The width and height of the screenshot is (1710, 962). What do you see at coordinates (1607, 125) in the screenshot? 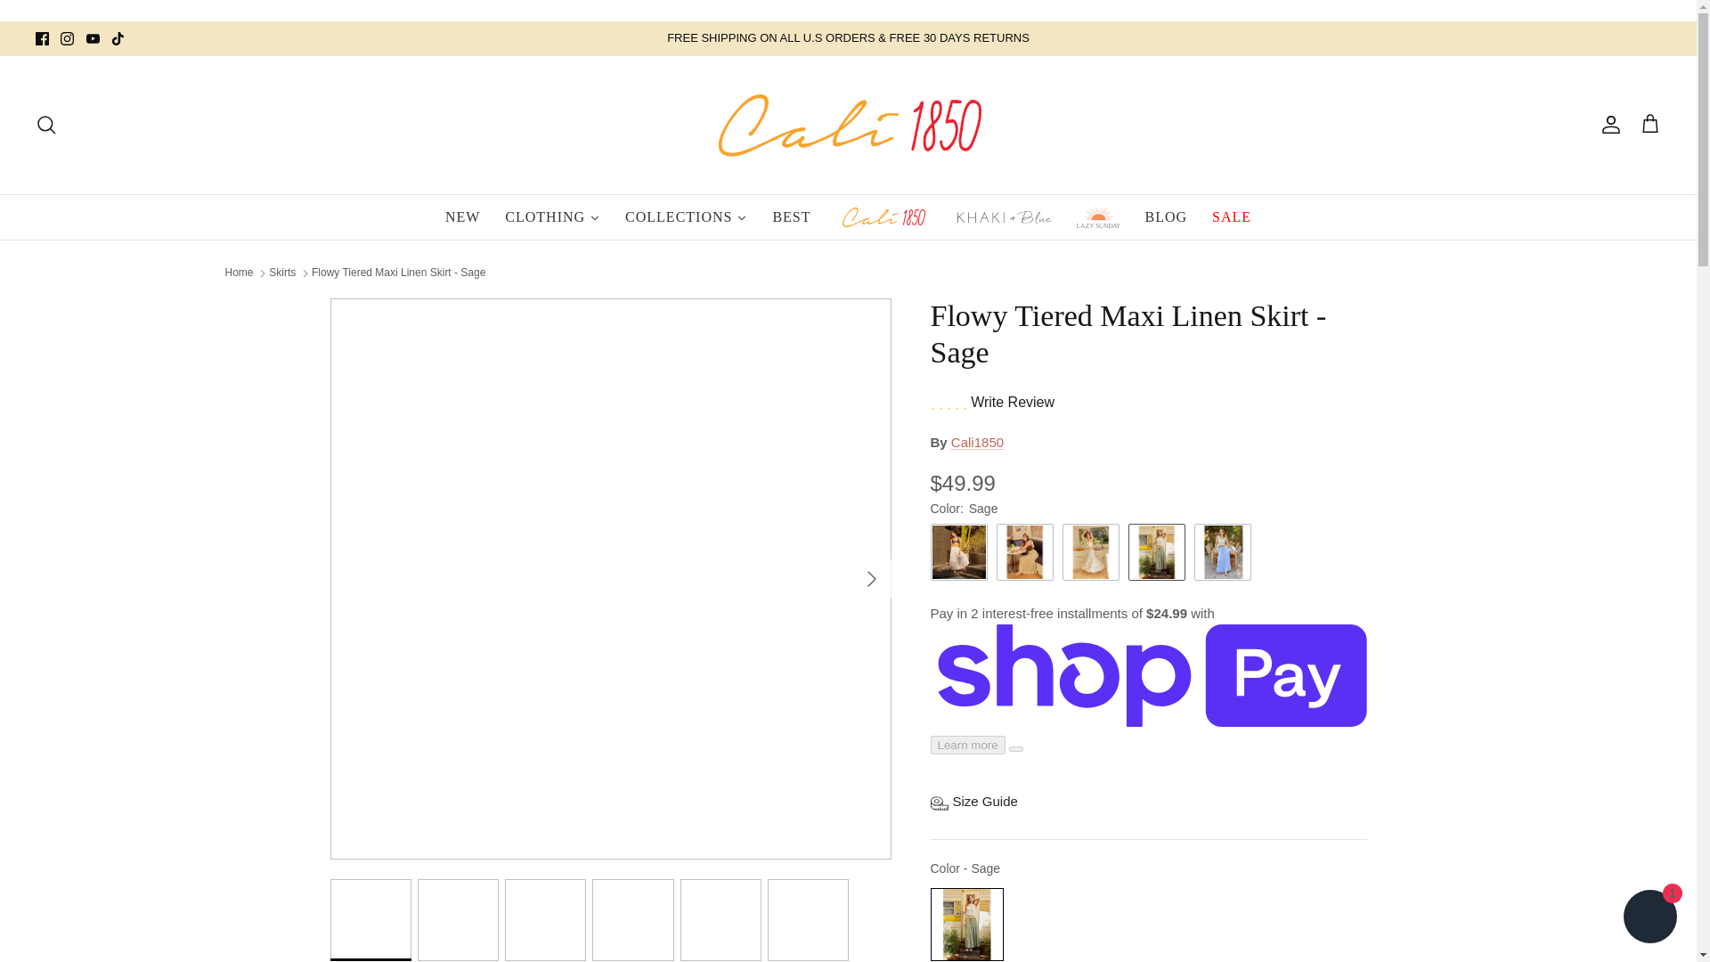
I see `Account` at bounding box center [1607, 125].